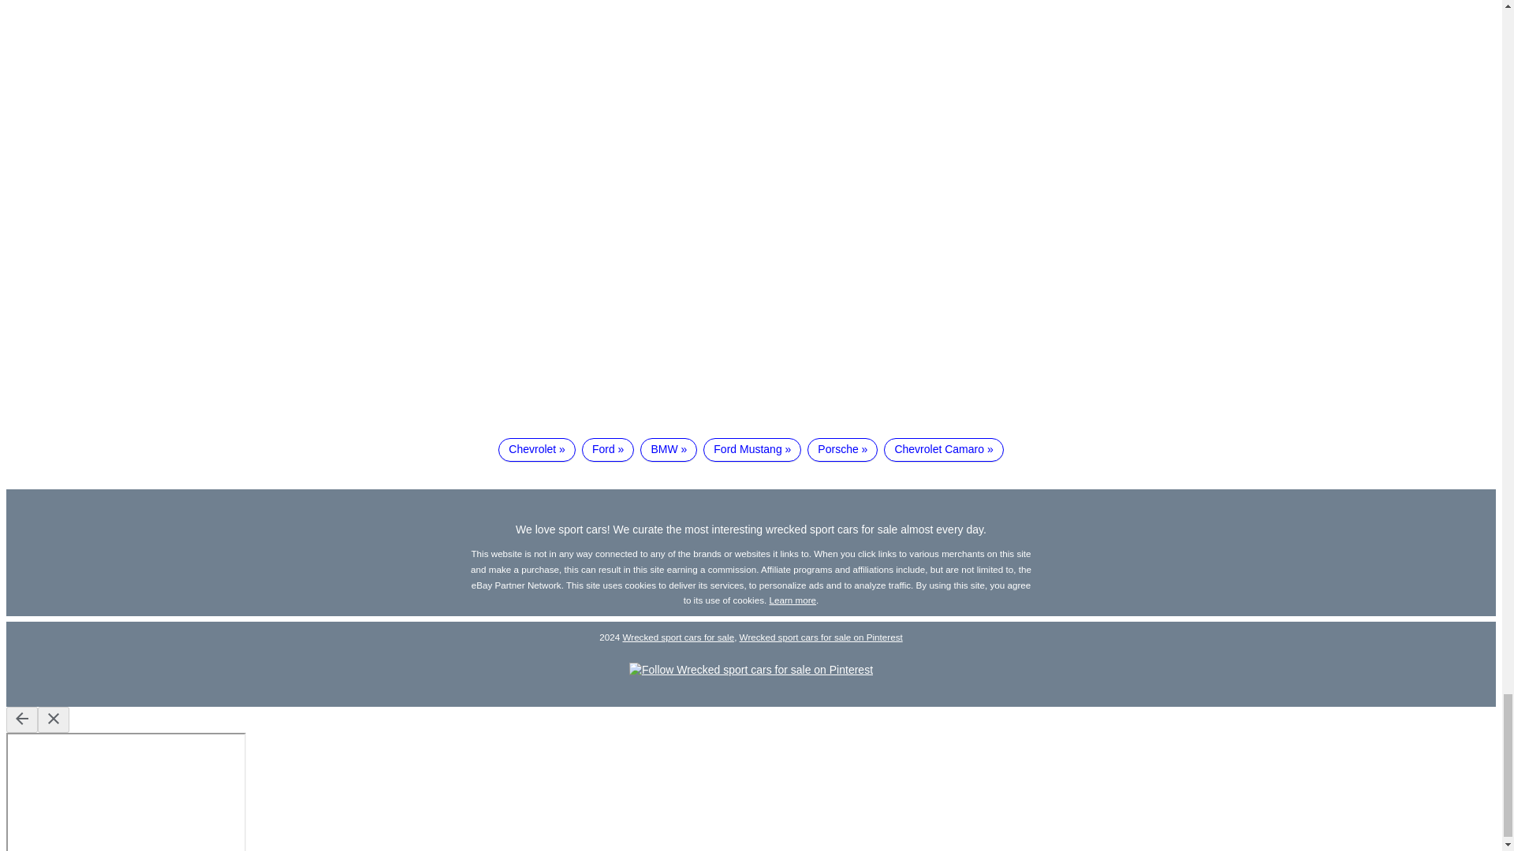 Image resolution: width=1514 pixels, height=851 pixels. I want to click on Ford Mustang, so click(752, 450).